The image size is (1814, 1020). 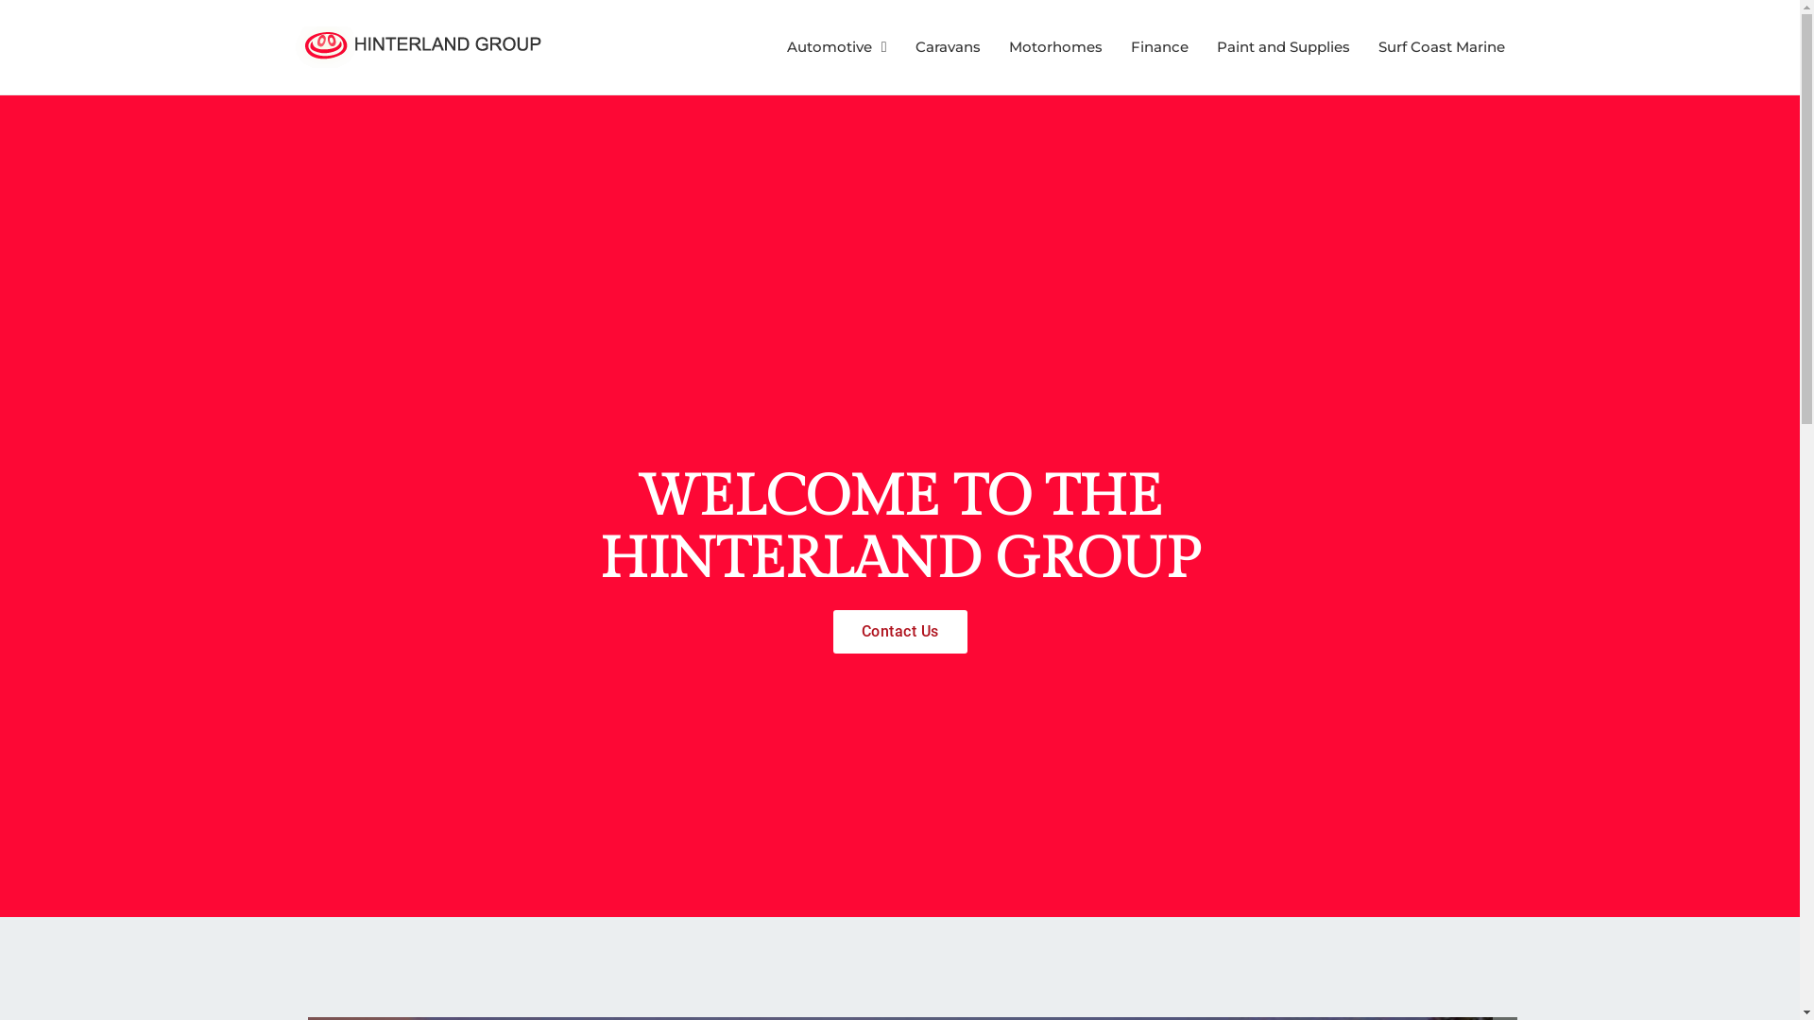 I want to click on Caravans, so click(x=947, y=47).